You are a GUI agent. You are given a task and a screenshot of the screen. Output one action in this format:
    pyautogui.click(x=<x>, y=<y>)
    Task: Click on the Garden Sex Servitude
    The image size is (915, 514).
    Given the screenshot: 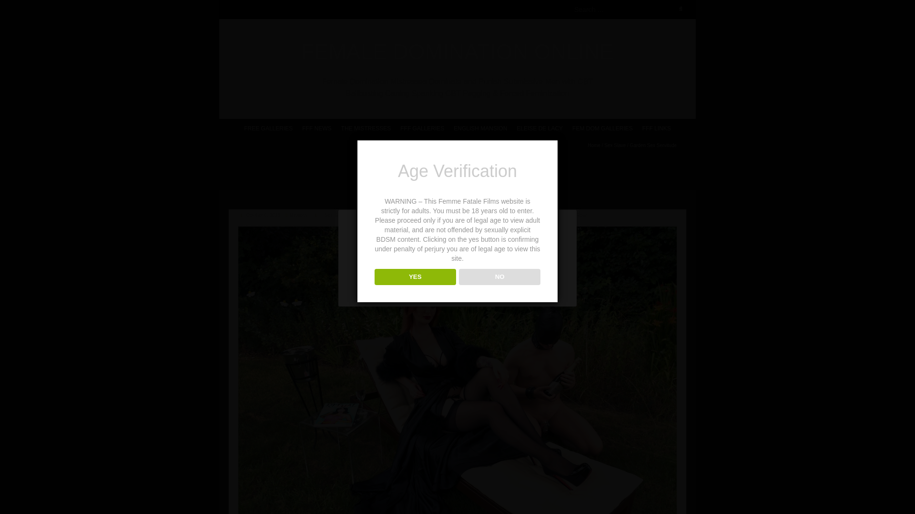 What is the action you would take?
    pyautogui.click(x=263, y=215)
    